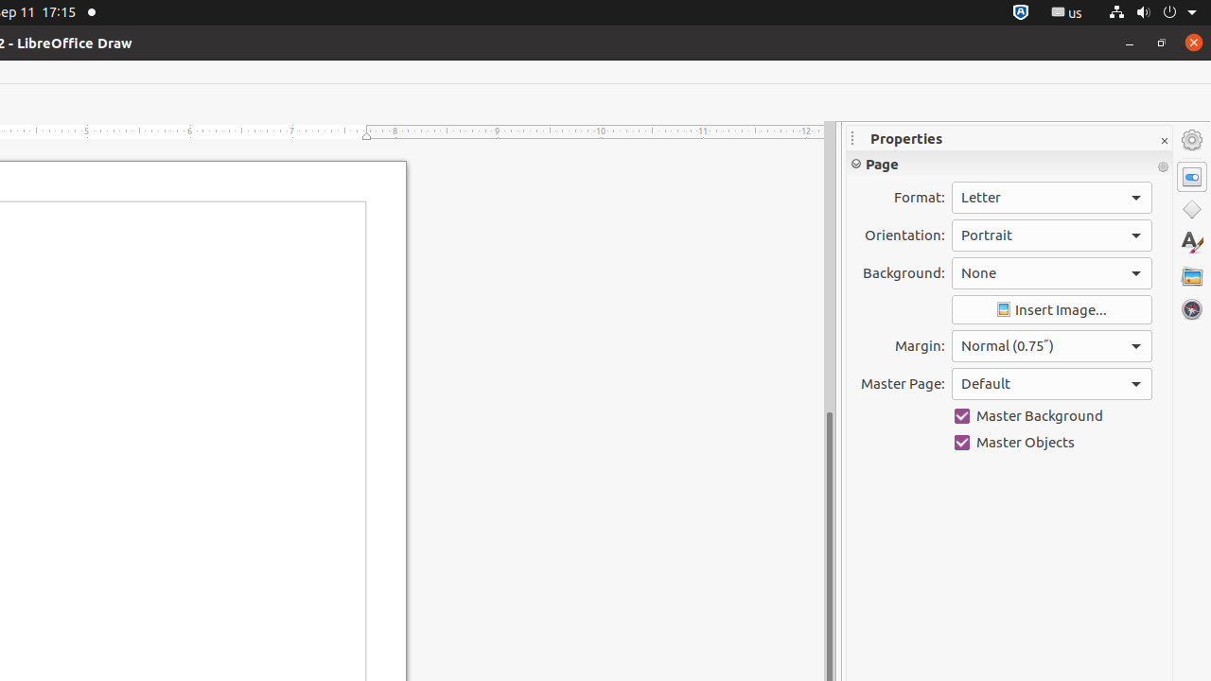 The width and height of the screenshot is (1211, 681). What do you see at coordinates (1052, 416) in the screenshot?
I see `Master Background` at bounding box center [1052, 416].